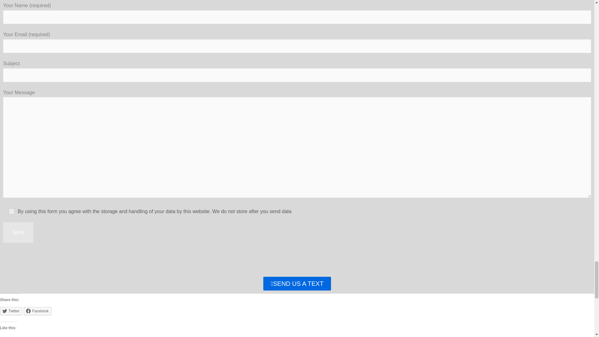 The height and width of the screenshot is (337, 599). What do you see at coordinates (12, 211) in the screenshot?
I see `1` at bounding box center [12, 211].